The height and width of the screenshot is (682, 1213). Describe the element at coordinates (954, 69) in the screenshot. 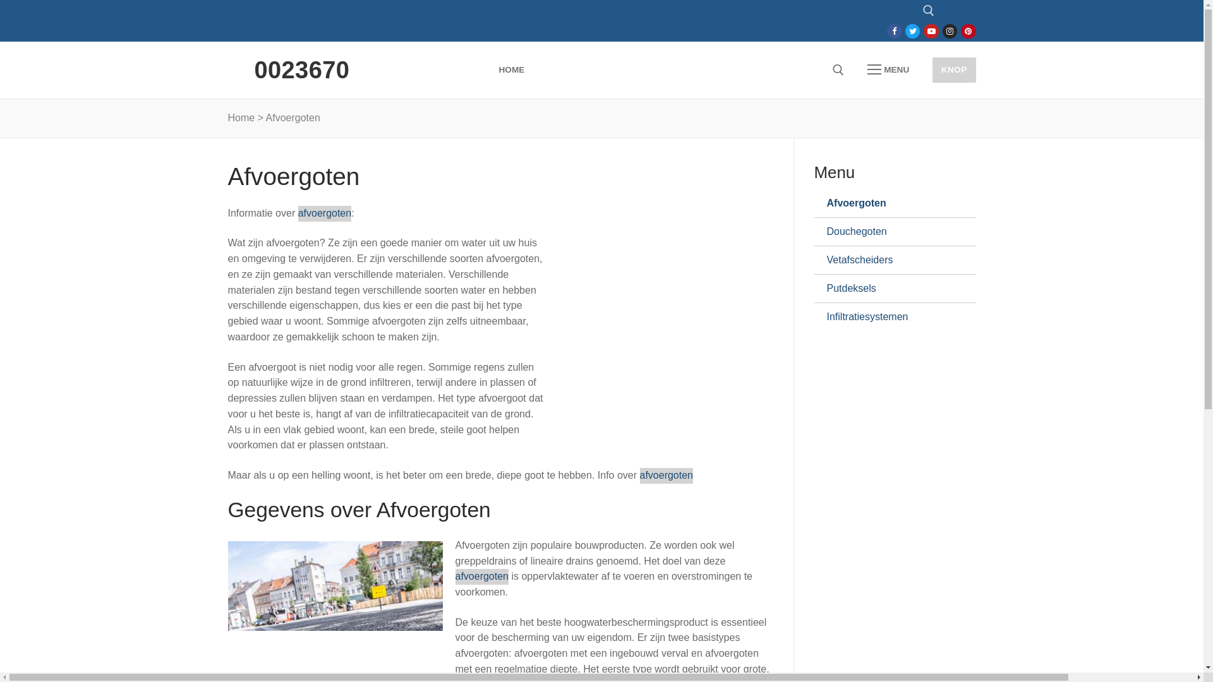

I see `KNOP` at that location.